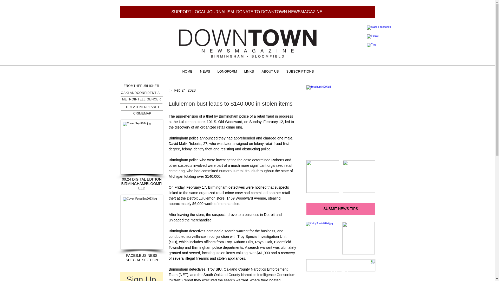 Image resolution: width=499 pixels, height=281 pixels. What do you see at coordinates (247, 12) in the screenshot?
I see `SUPPORT LOCAL JOURNALISM. DONATE TO DOWNTOWN NEWSMAGAZINE.` at bounding box center [247, 12].